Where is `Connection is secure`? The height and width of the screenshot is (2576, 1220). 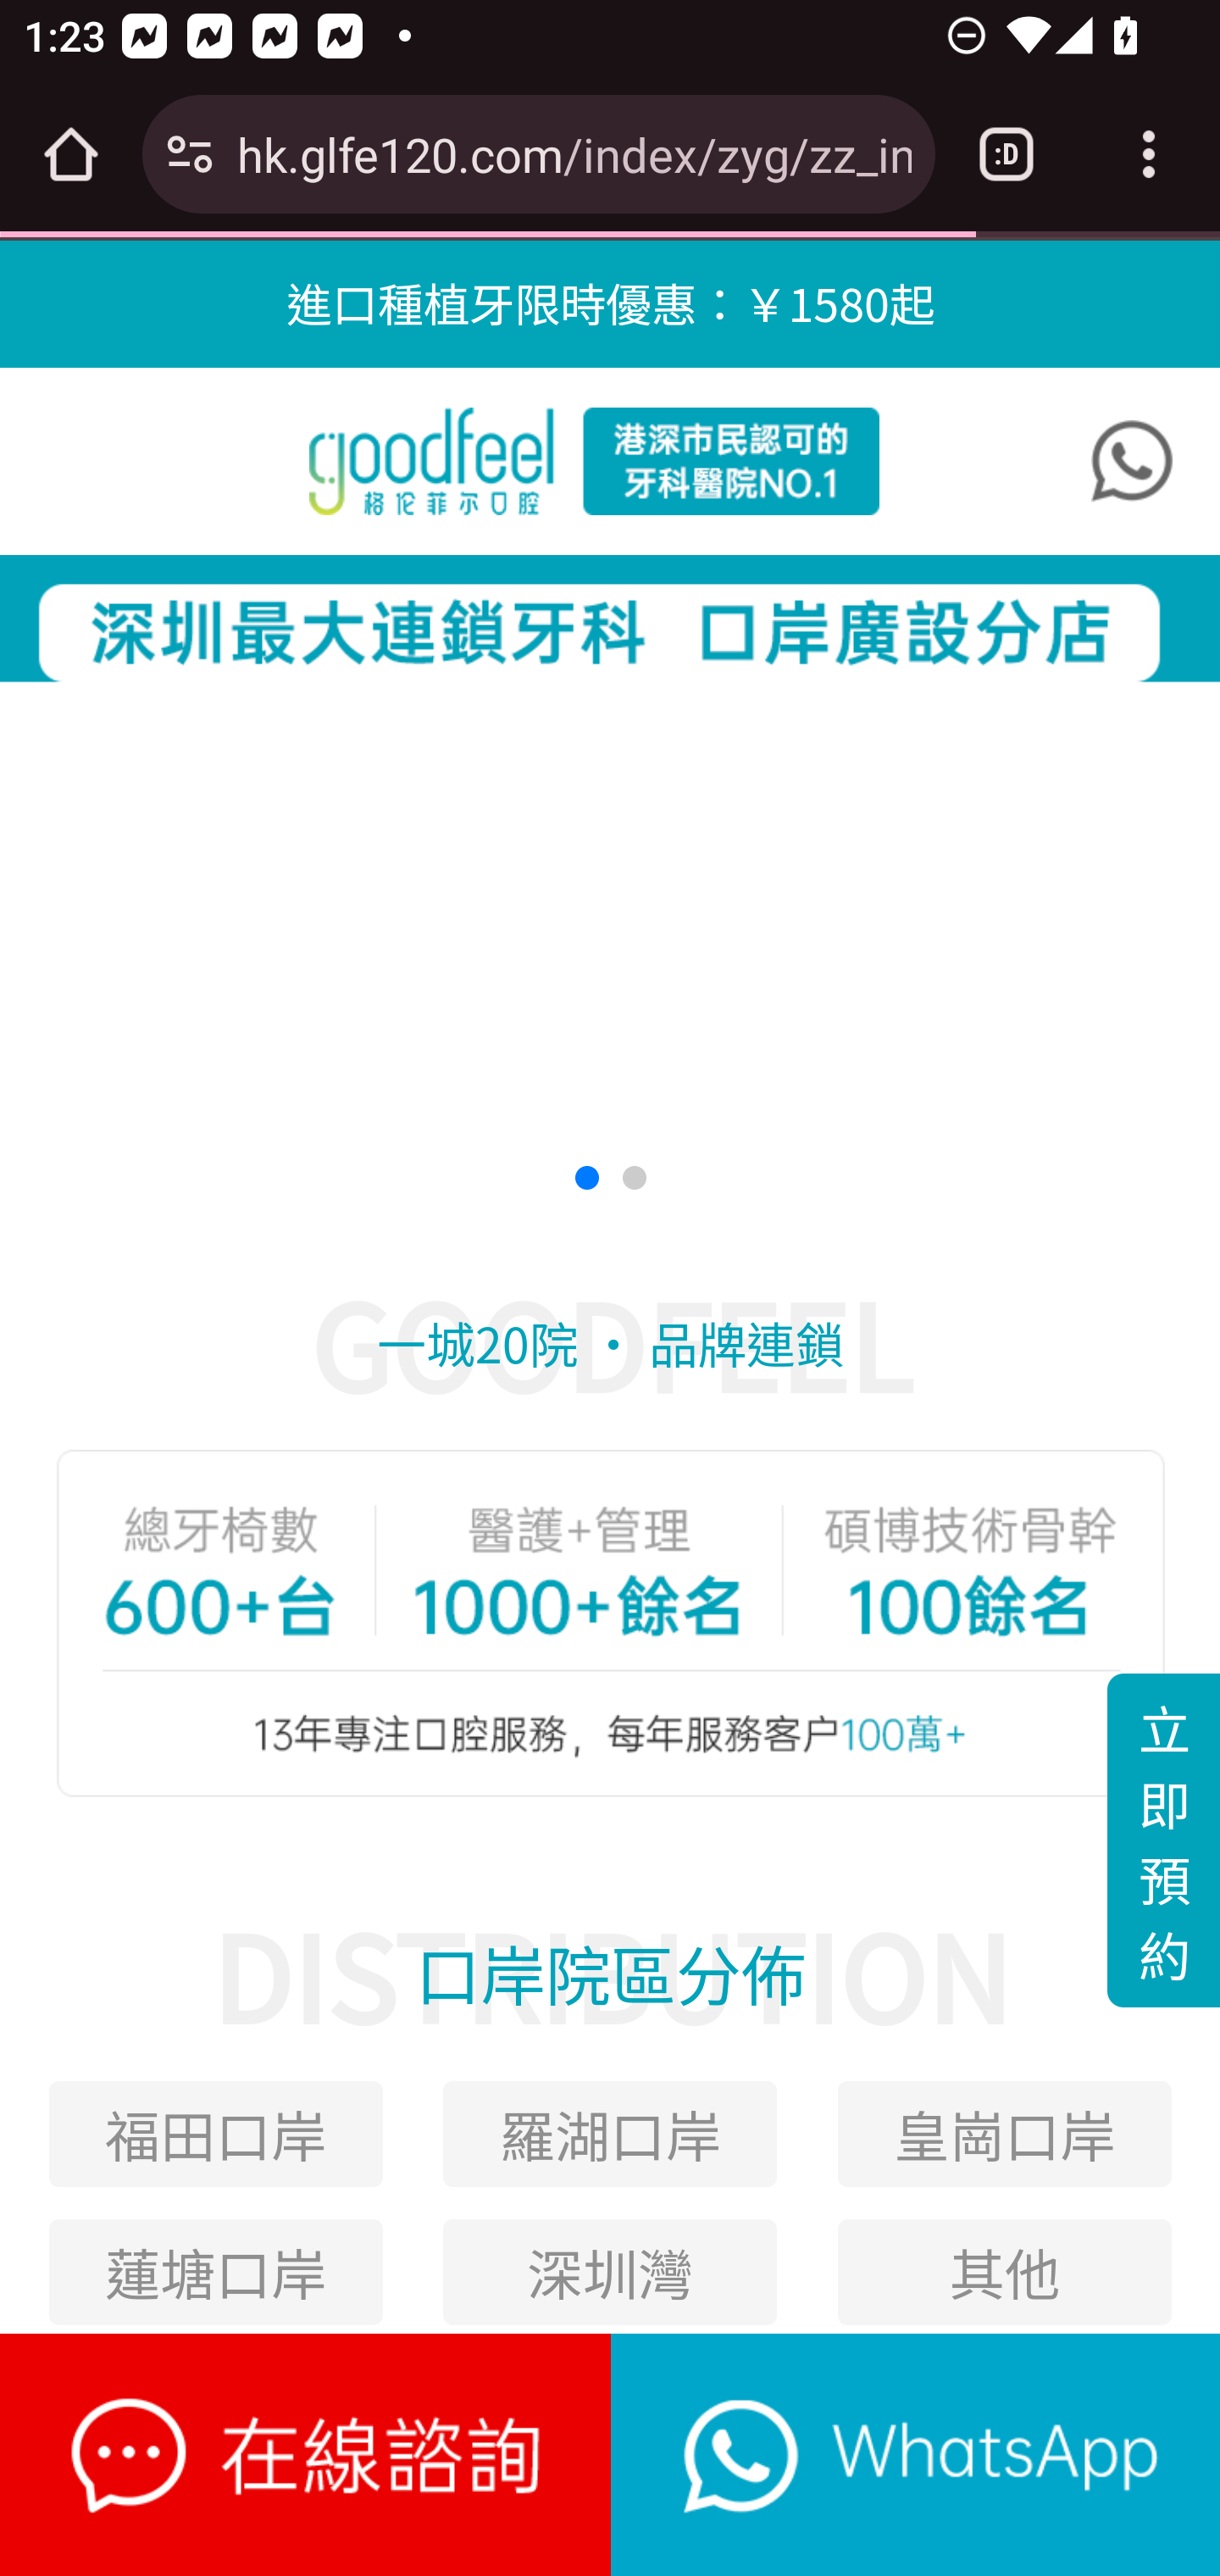 Connection is secure is located at coordinates (190, 154).